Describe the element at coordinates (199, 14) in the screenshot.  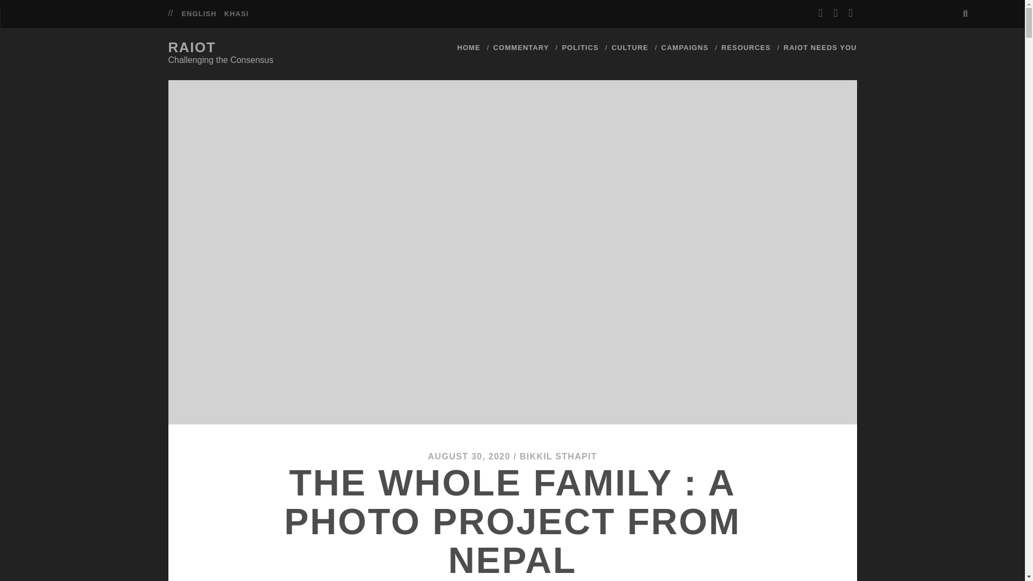
I see `ENGLISH` at that location.